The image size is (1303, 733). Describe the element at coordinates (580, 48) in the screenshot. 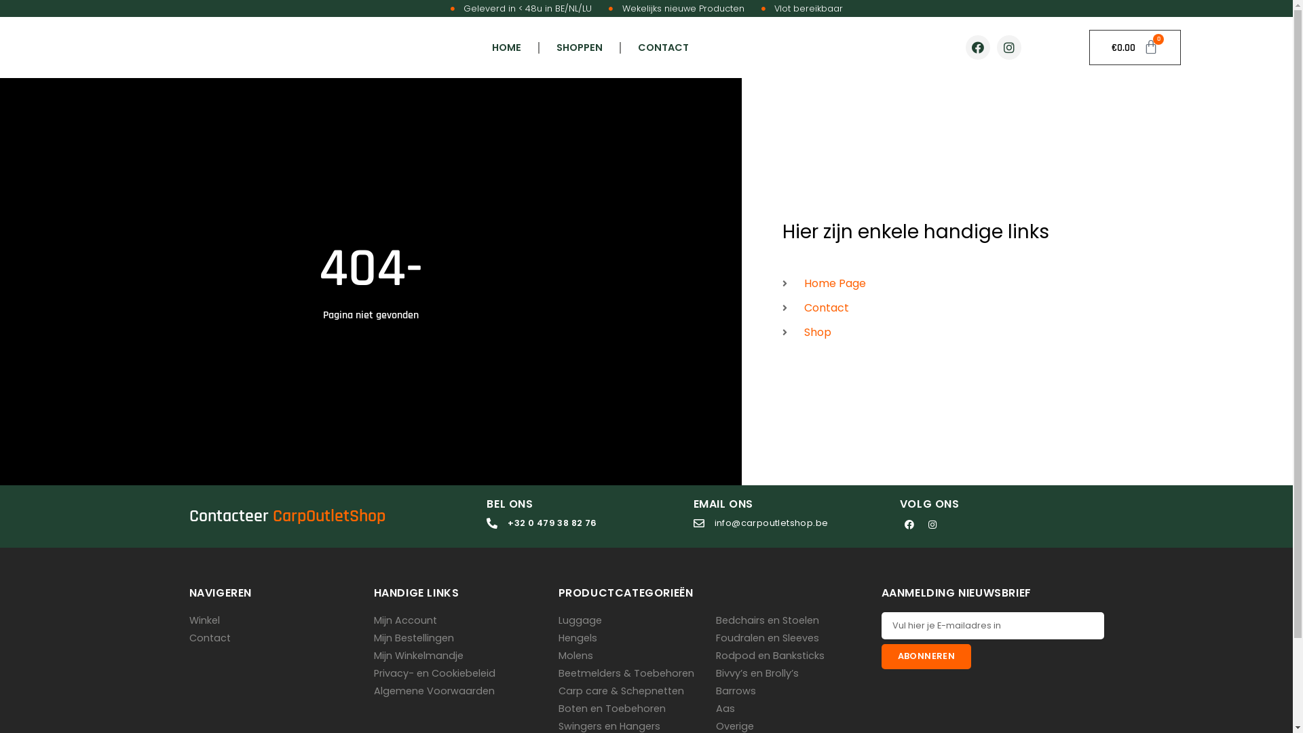

I see `SHOPPEN` at that location.